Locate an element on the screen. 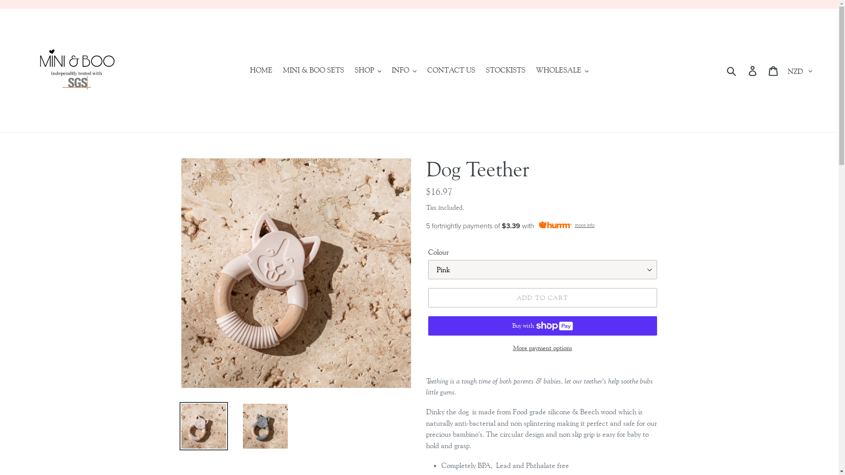 Image resolution: width=845 pixels, height=475 pixels. CONTACT US is located at coordinates (452, 70).